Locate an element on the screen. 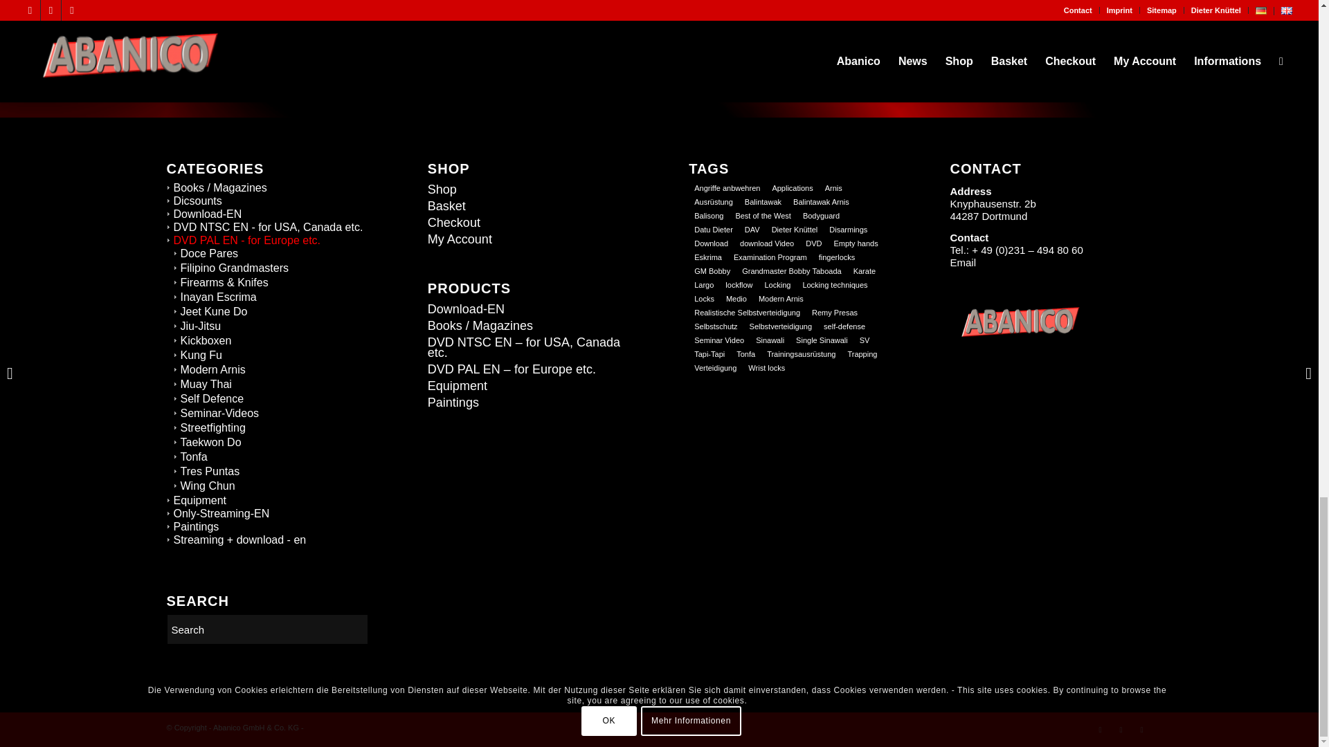 This screenshot has width=1329, height=747. Flickr is located at coordinates (1141, 730).